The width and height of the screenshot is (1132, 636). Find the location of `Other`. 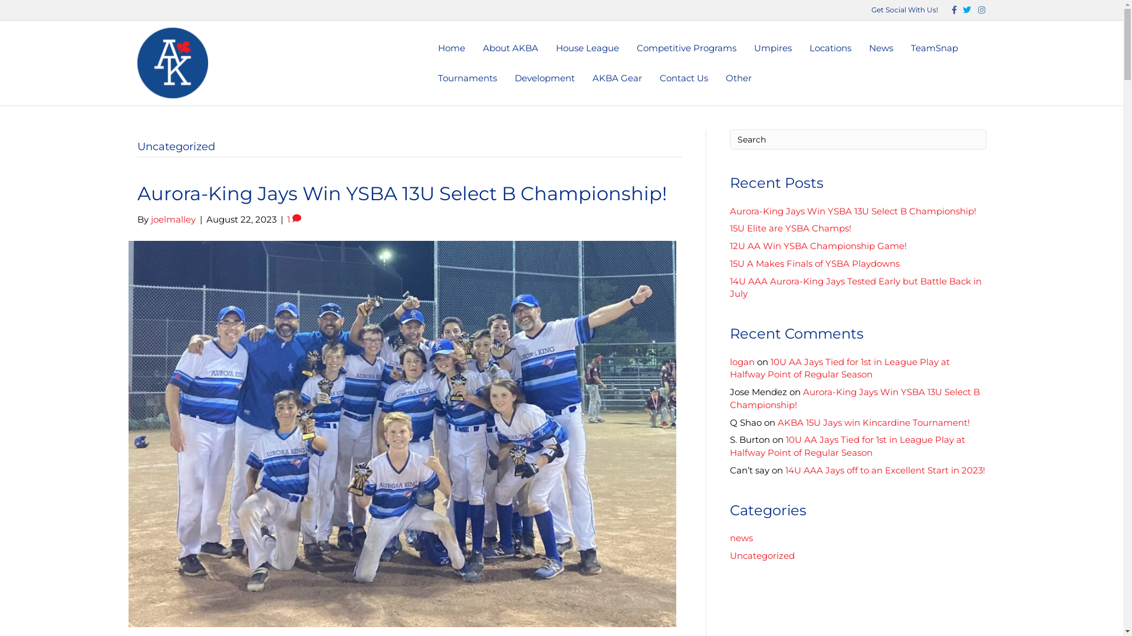

Other is located at coordinates (739, 78).